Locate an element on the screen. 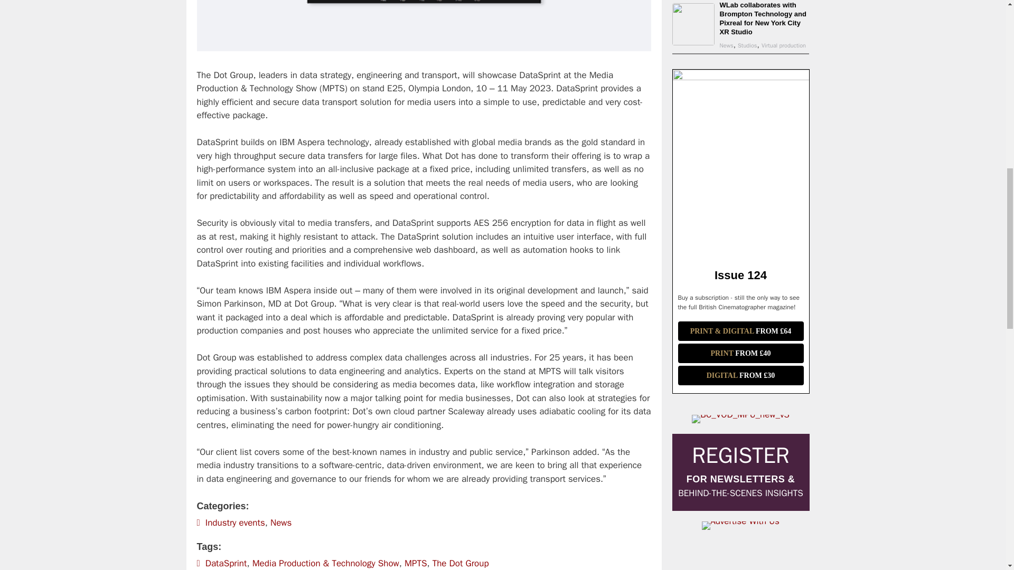  Issue 124 is located at coordinates (740, 274).